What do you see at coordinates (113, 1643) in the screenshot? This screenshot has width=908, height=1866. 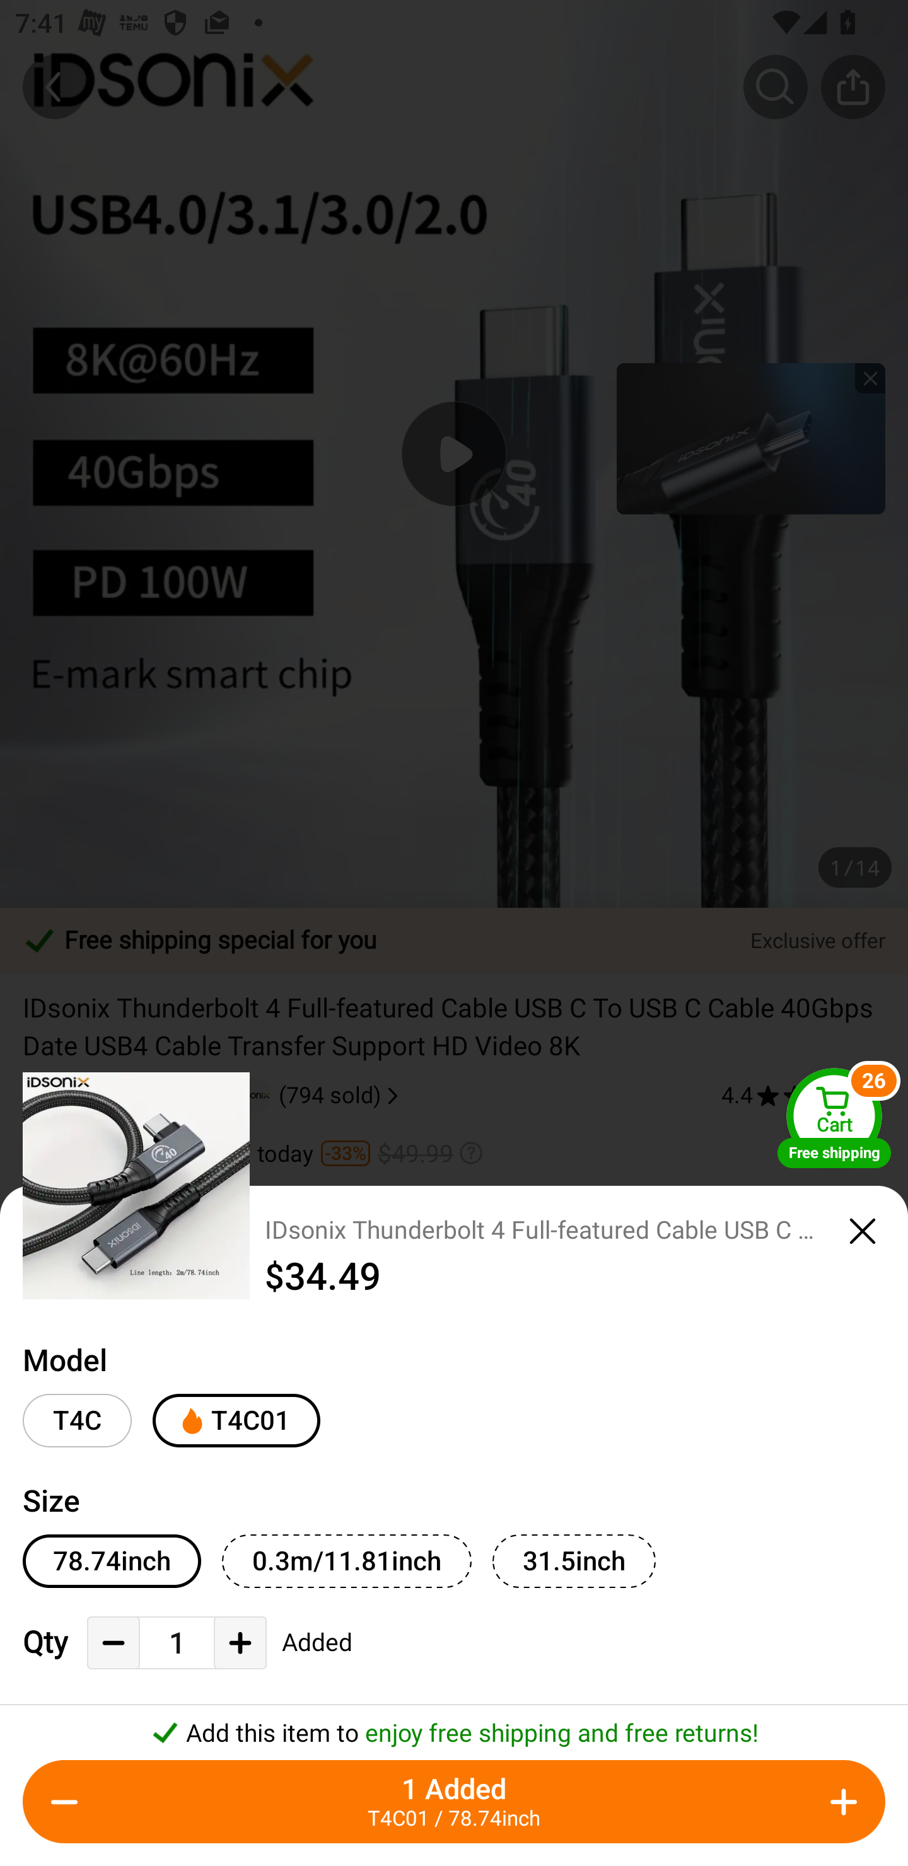 I see `Decrease Quantity Button` at bounding box center [113, 1643].